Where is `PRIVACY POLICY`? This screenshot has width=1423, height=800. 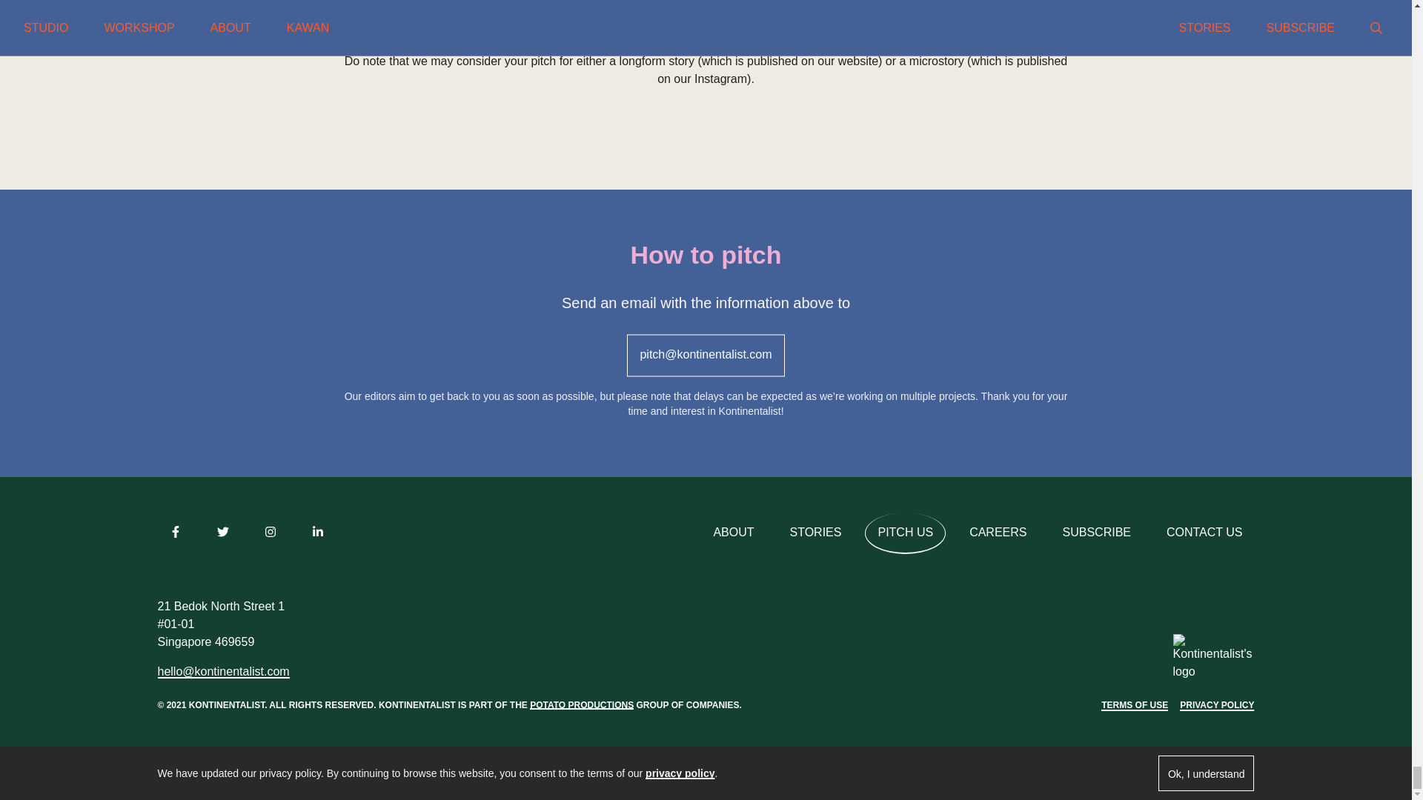 PRIVACY POLICY is located at coordinates (1216, 705).